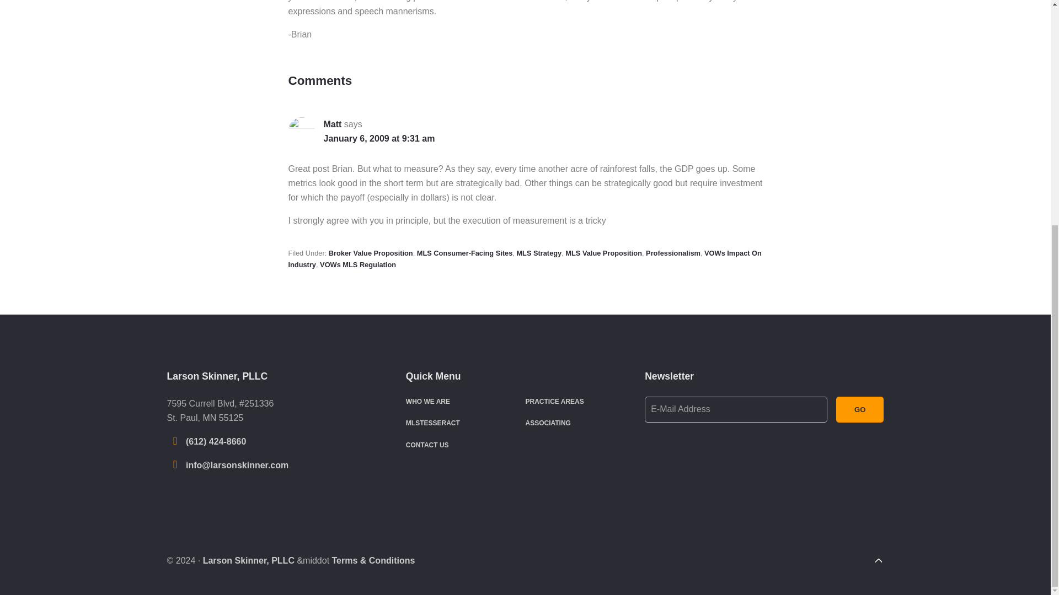 This screenshot has width=1059, height=595. What do you see at coordinates (427, 445) in the screenshot?
I see `CONTACT US` at bounding box center [427, 445].